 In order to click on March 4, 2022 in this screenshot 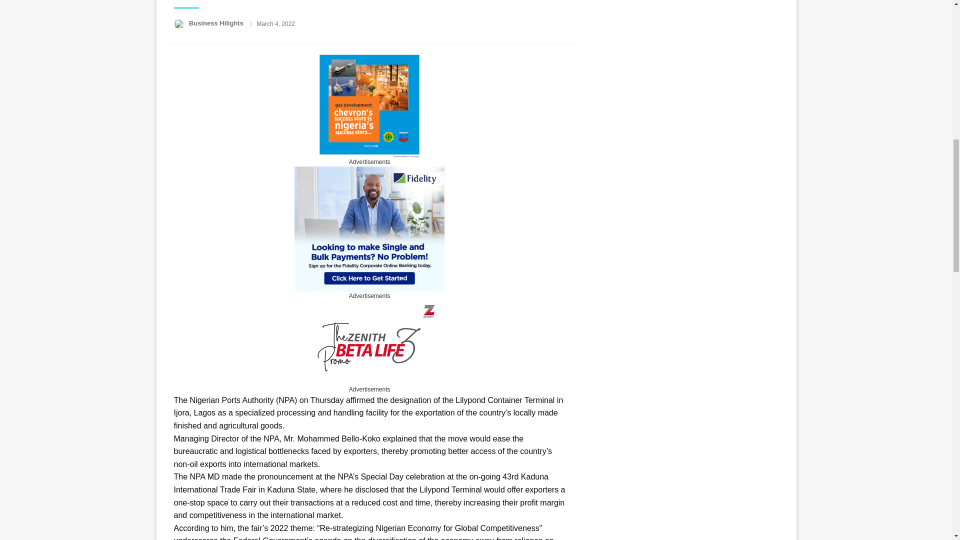, I will do `click(275, 24)`.